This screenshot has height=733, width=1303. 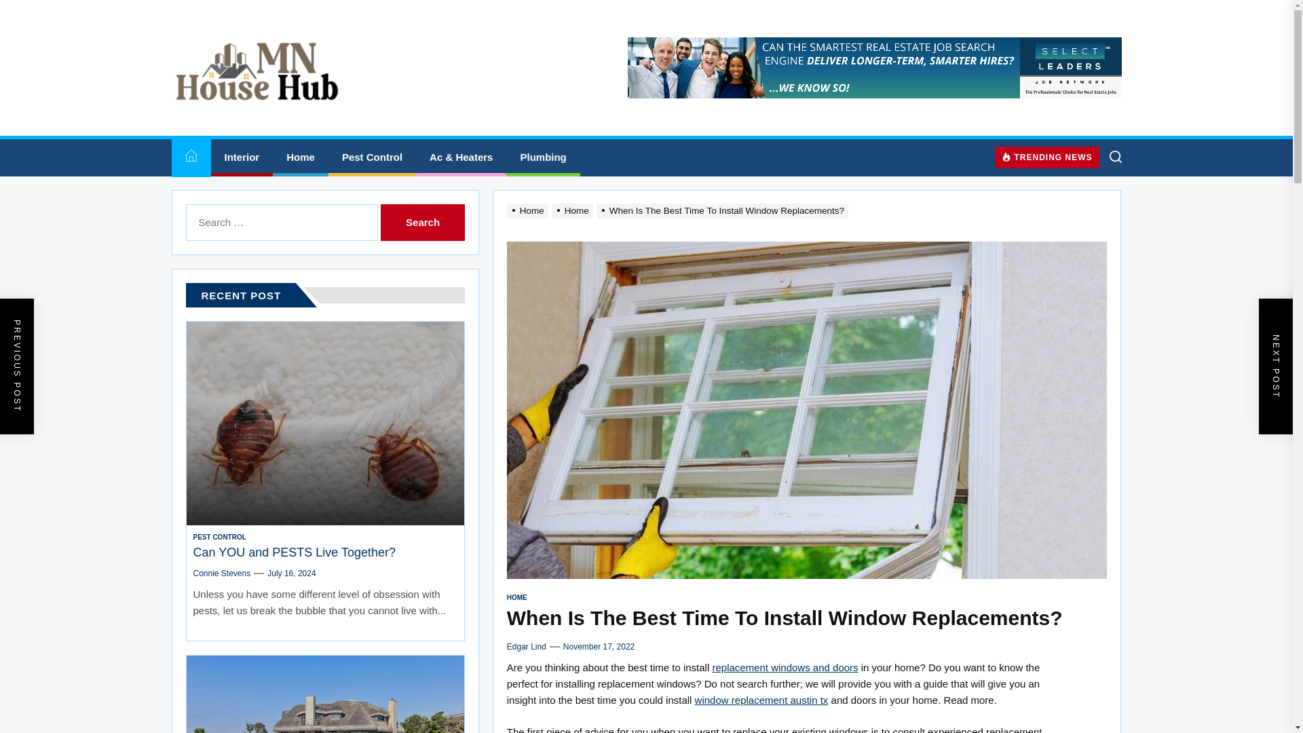 I want to click on Pest Control, so click(x=372, y=157).